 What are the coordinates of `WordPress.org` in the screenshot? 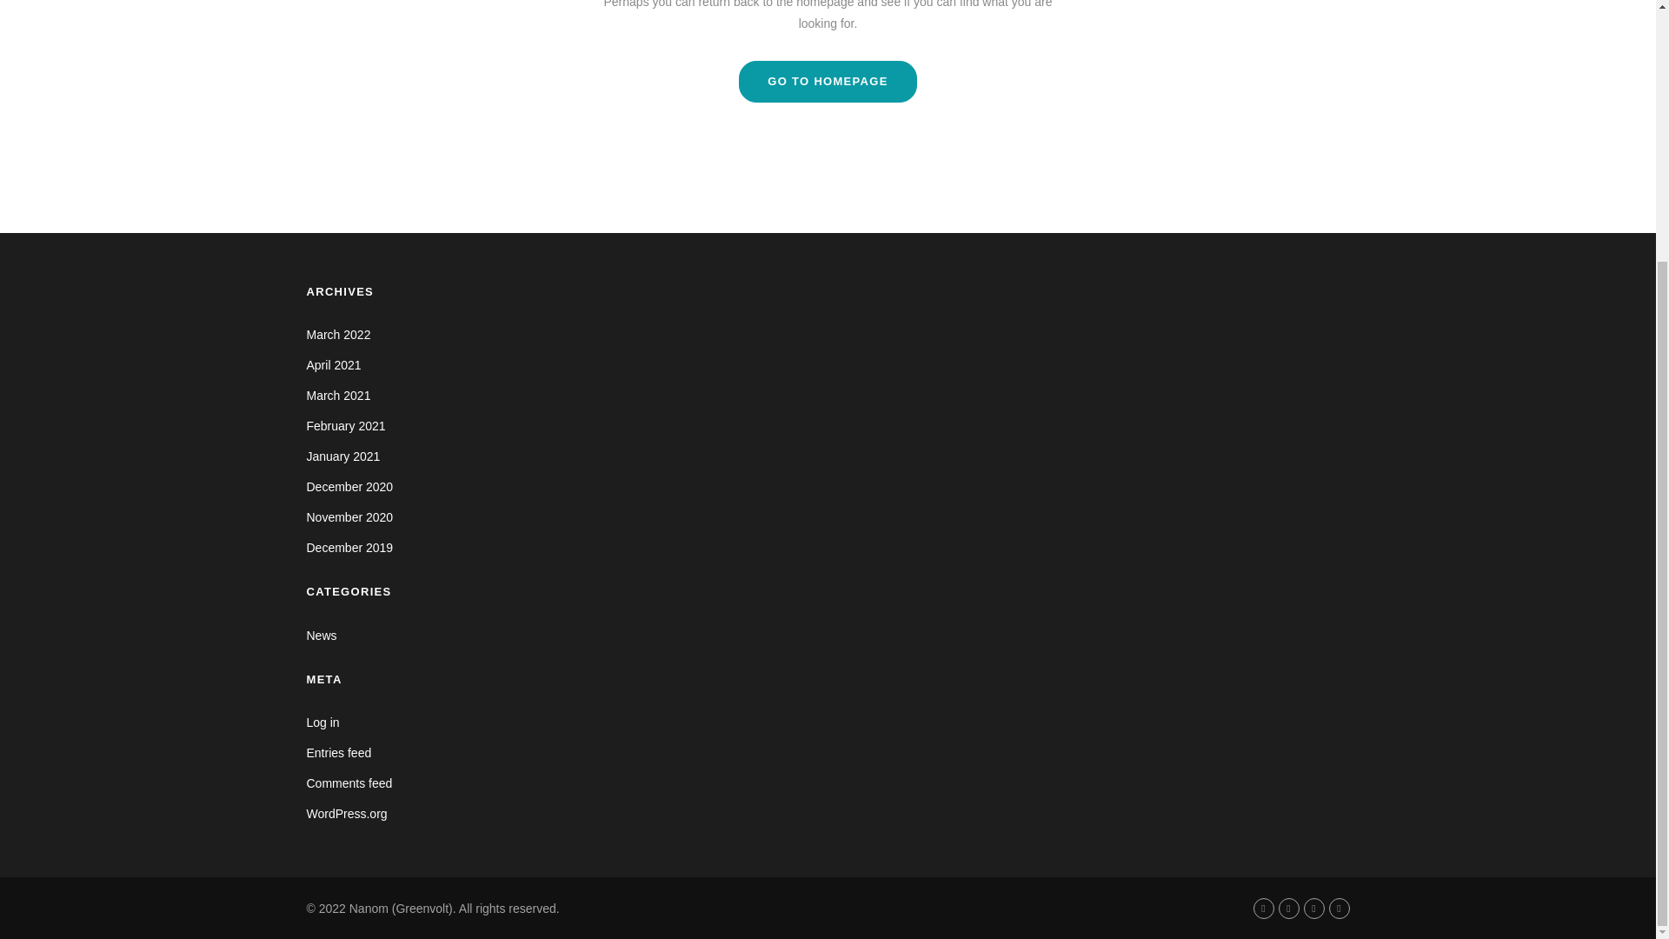 It's located at (346, 813).